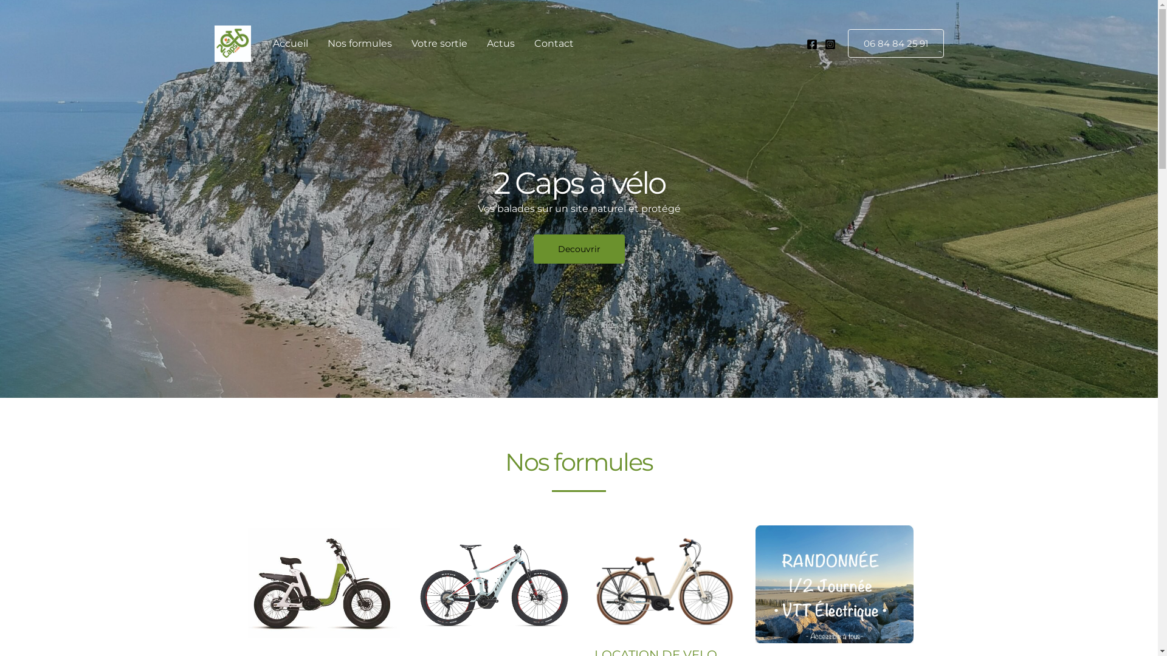 This screenshot has height=656, width=1167. What do you see at coordinates (359, 44) in the screenshot?
I see `Nos formules` at bounding box center [359, 44].